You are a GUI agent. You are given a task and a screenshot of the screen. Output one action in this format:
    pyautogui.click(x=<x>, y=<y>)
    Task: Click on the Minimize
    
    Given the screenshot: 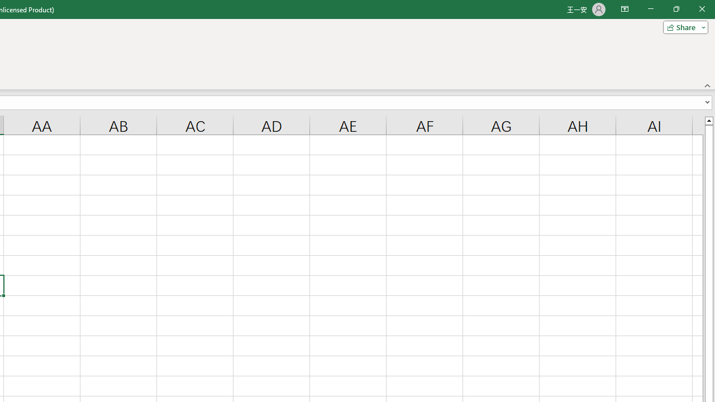 What is the action you would take?
    pyautogui.click(x=650, y=9)
    